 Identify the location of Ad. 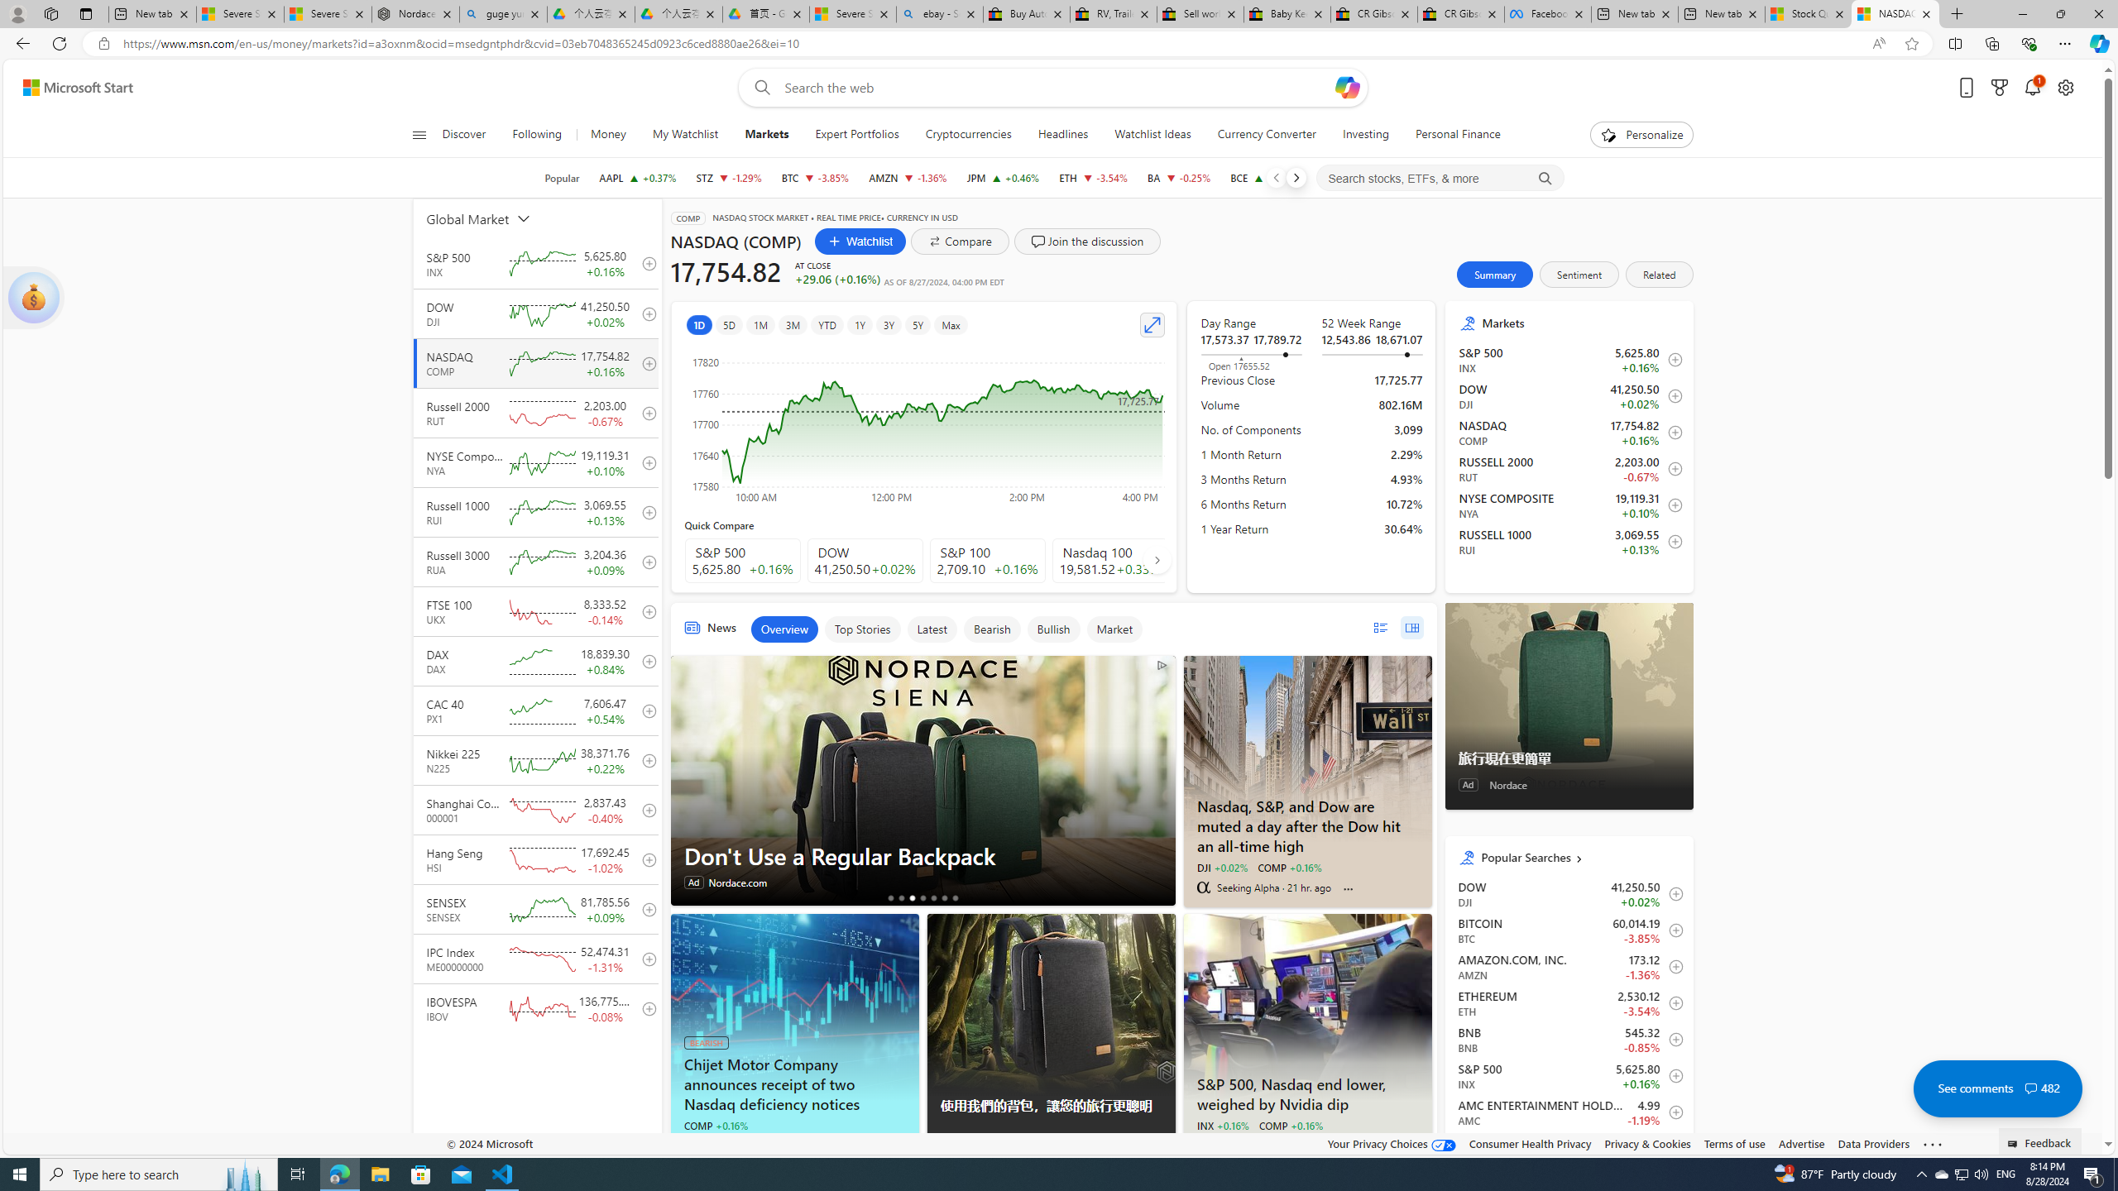
(1468, 784).